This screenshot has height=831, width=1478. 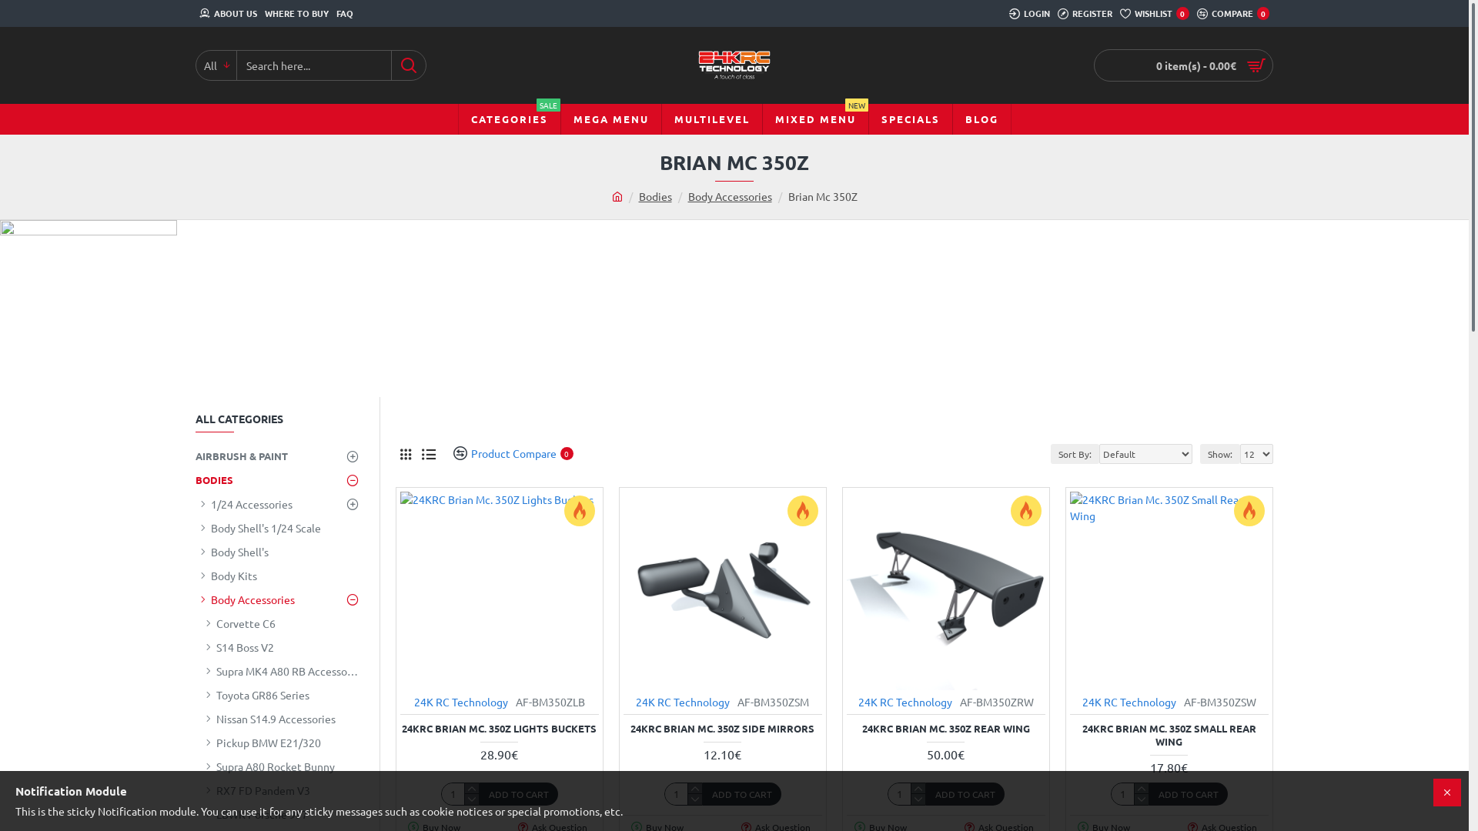 What do you see at coordinates (280, 552) in the screenshot?
I see `Body Shell's` at bounding box center [280, 552].